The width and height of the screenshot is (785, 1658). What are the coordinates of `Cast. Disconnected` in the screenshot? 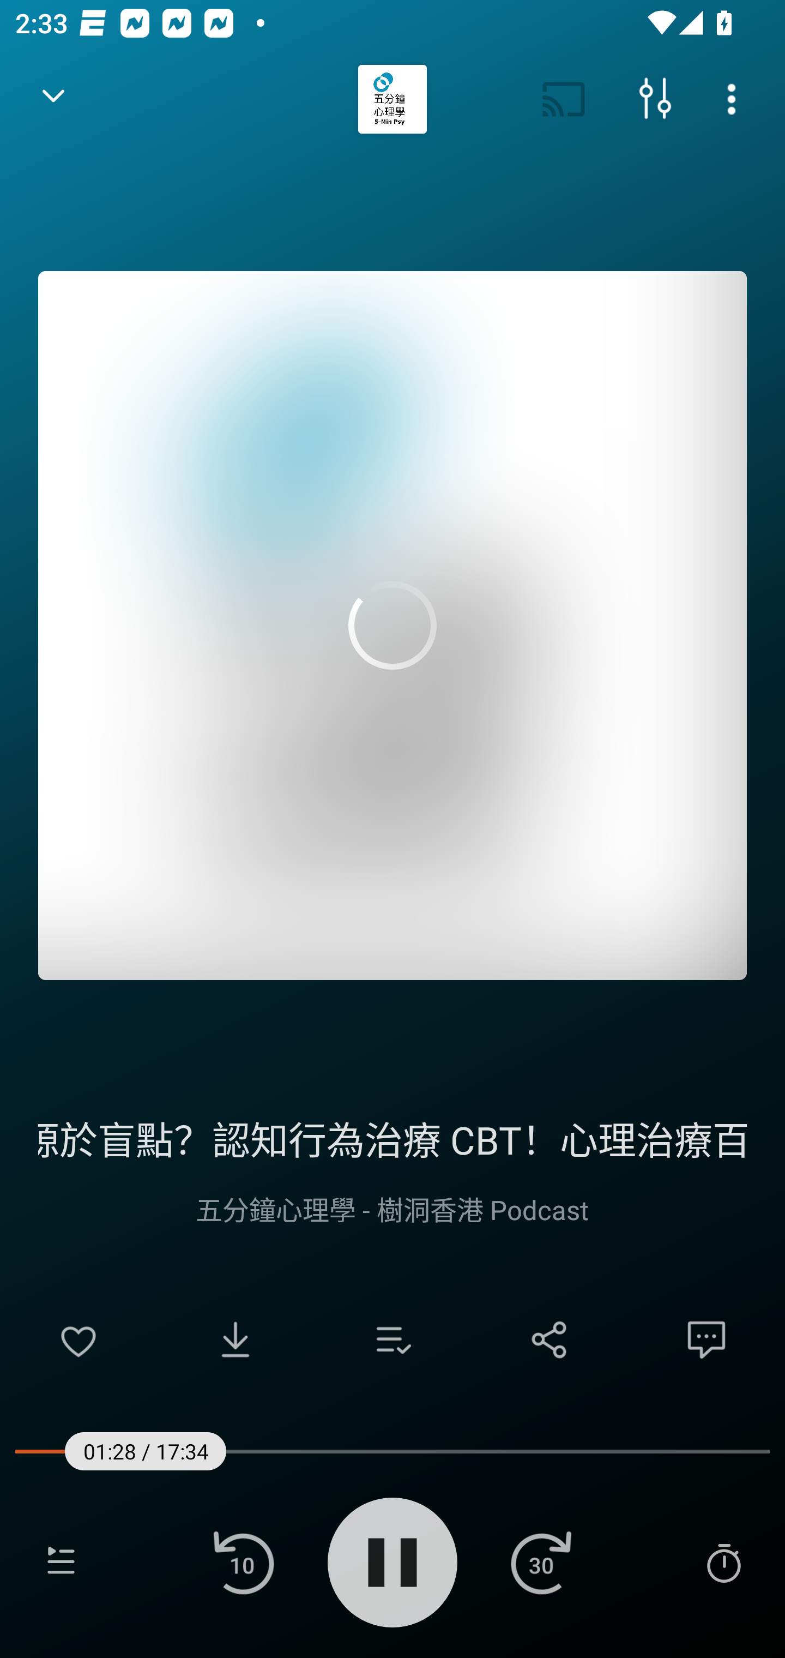 It's located at (564, 99).